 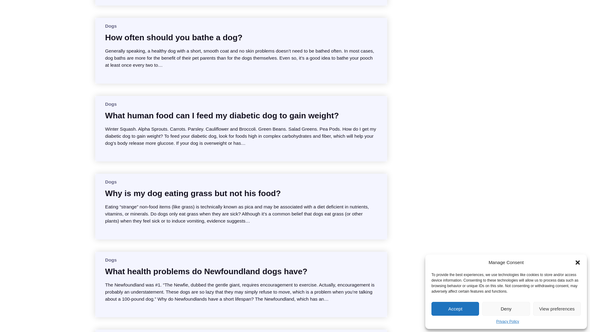 What do you see at coordinates (222, 116) in the screenshot?
I see `What human food can I feed my diabetic dog to gain weight?` at bounding box center [222, 116].